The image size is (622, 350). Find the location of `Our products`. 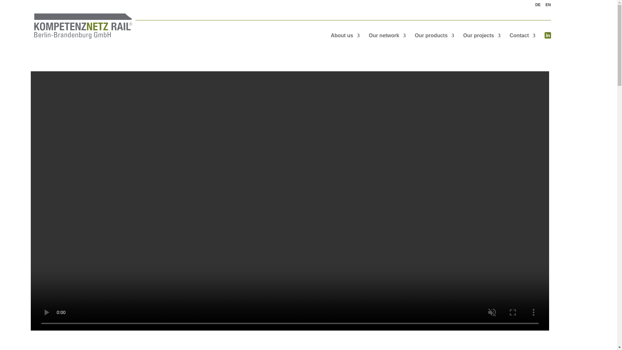

Our products is located at coordinates (434, 35).